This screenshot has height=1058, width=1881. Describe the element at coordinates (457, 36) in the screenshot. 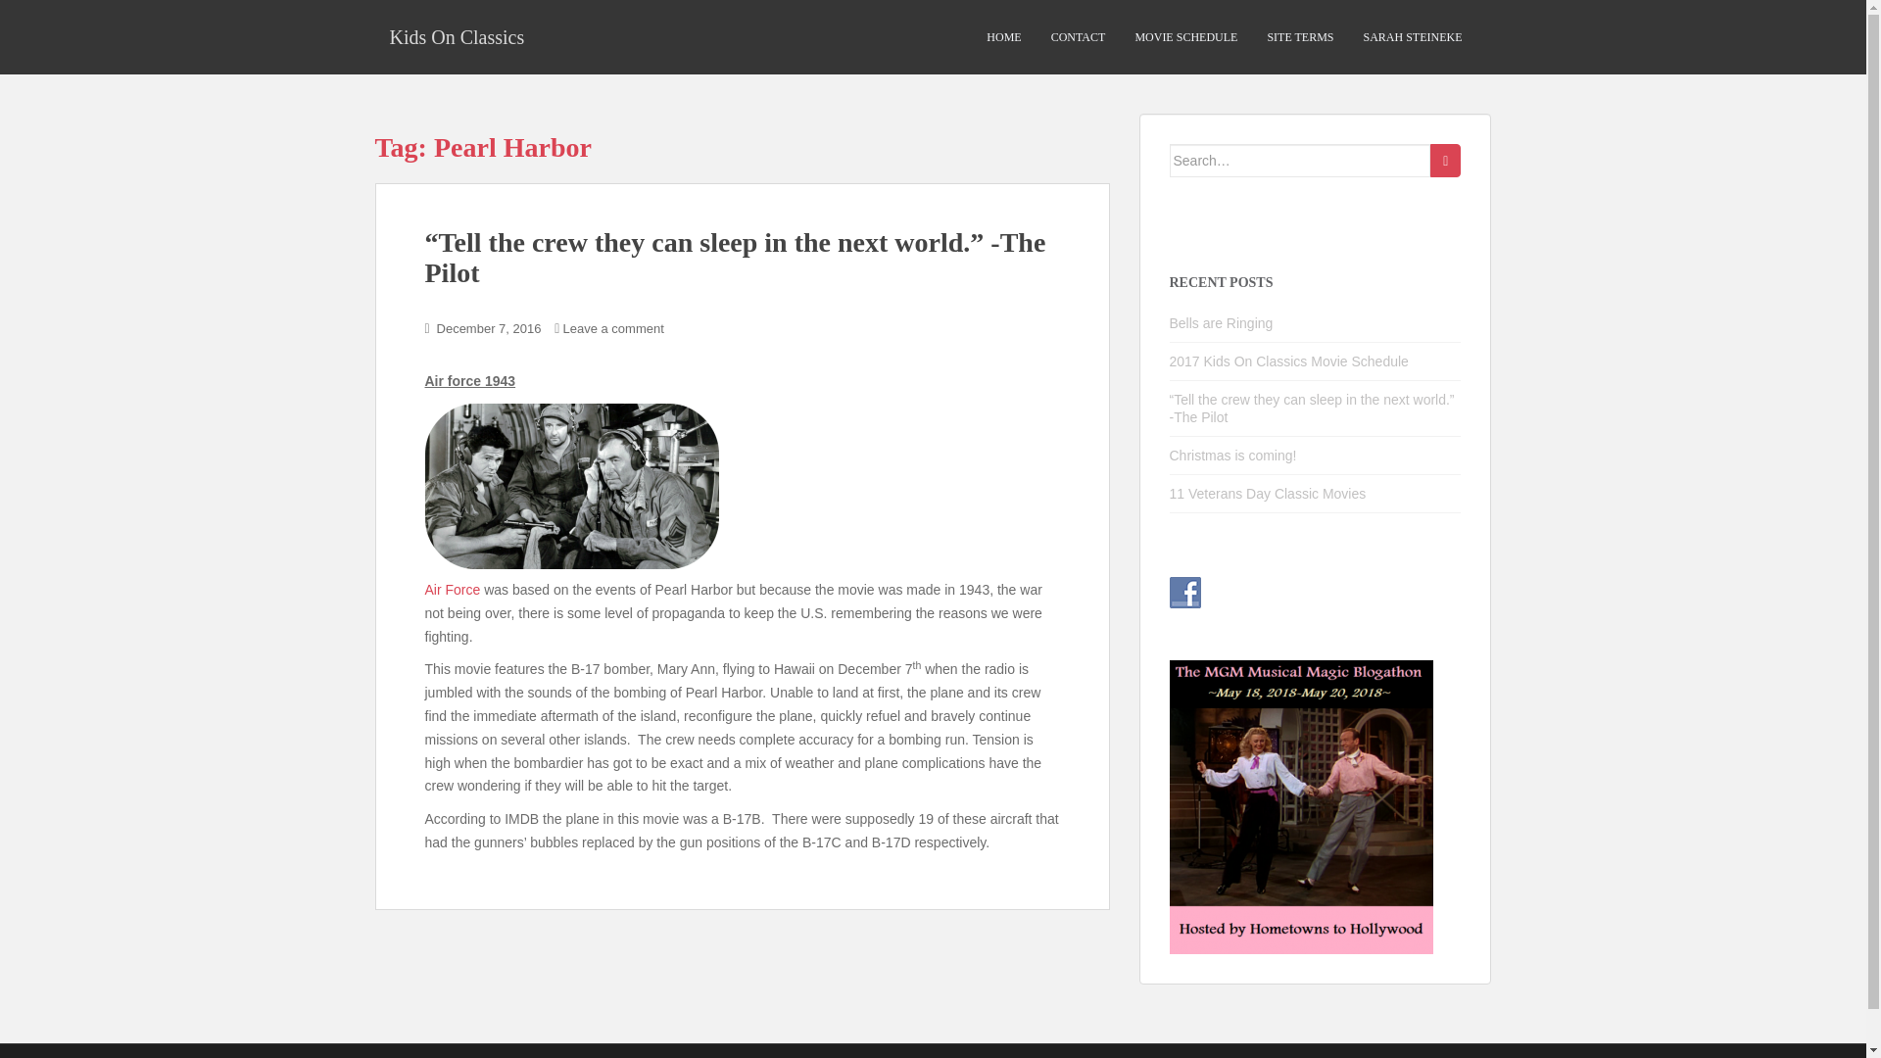

I see `Kids On Classics` at that location.